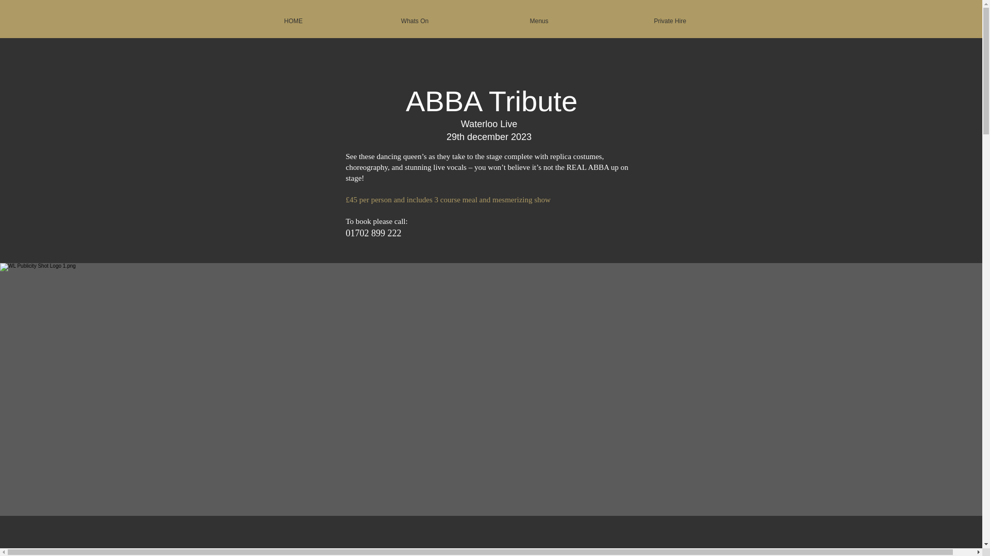 The height and width of the screenshot is (556, 990). I want to click on Private Hire, so click(670, 21).